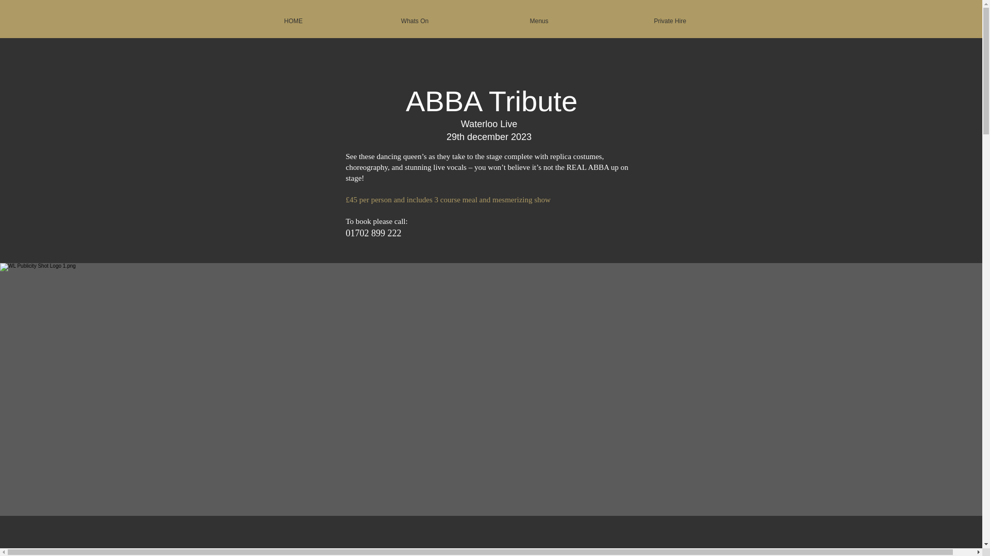 The height and width of the screenshot is (556, 990). I want to click on Private Hire, so click(670, 21).